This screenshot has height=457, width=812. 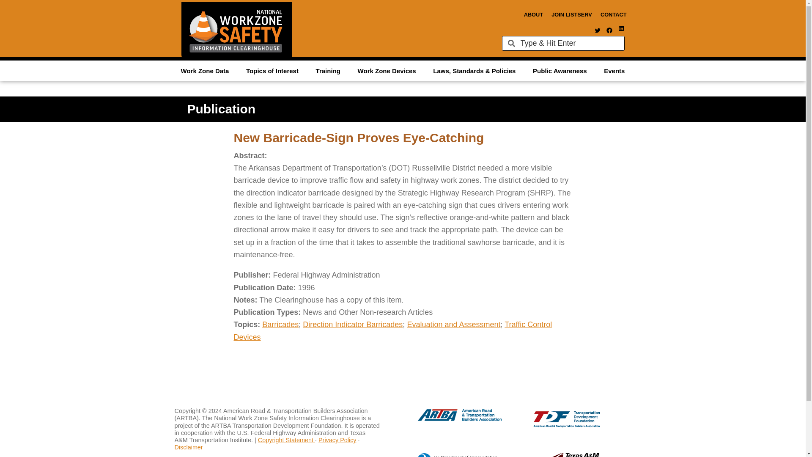 What do you see at coordinates (614, 70) in the screenshot?
I see `Events` at bounding box center [614, 70].